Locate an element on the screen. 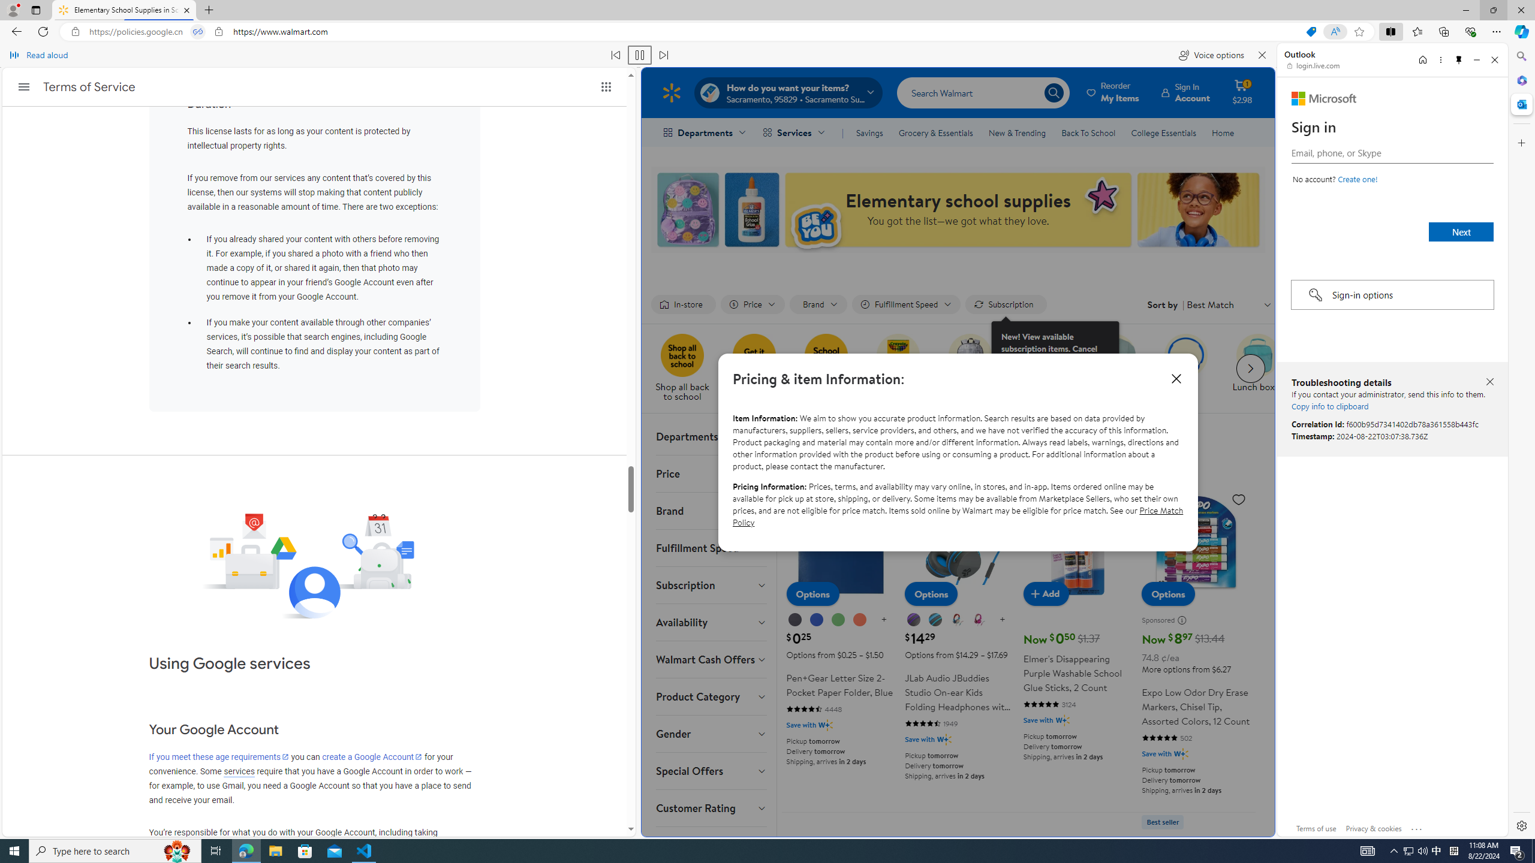 The image size is (1535, 863). Close dialog is located at coordinates (1176, 378).